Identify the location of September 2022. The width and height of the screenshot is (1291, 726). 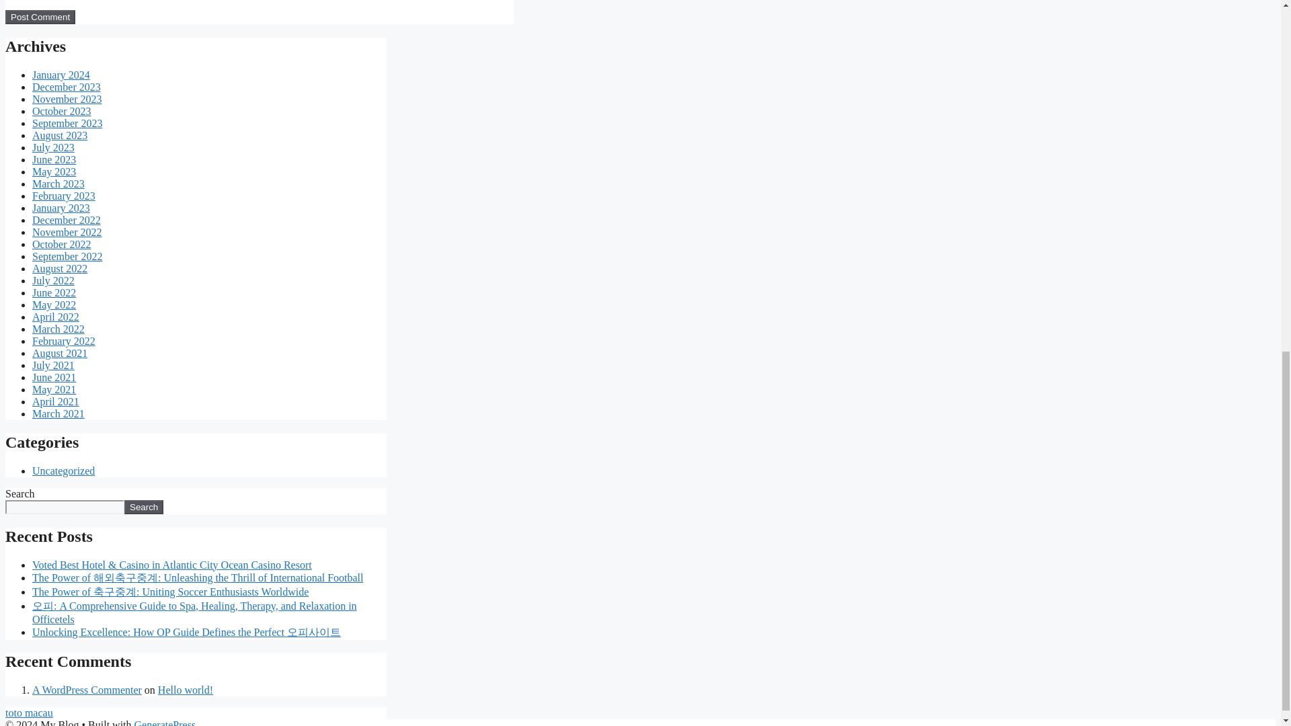
(67, 255).